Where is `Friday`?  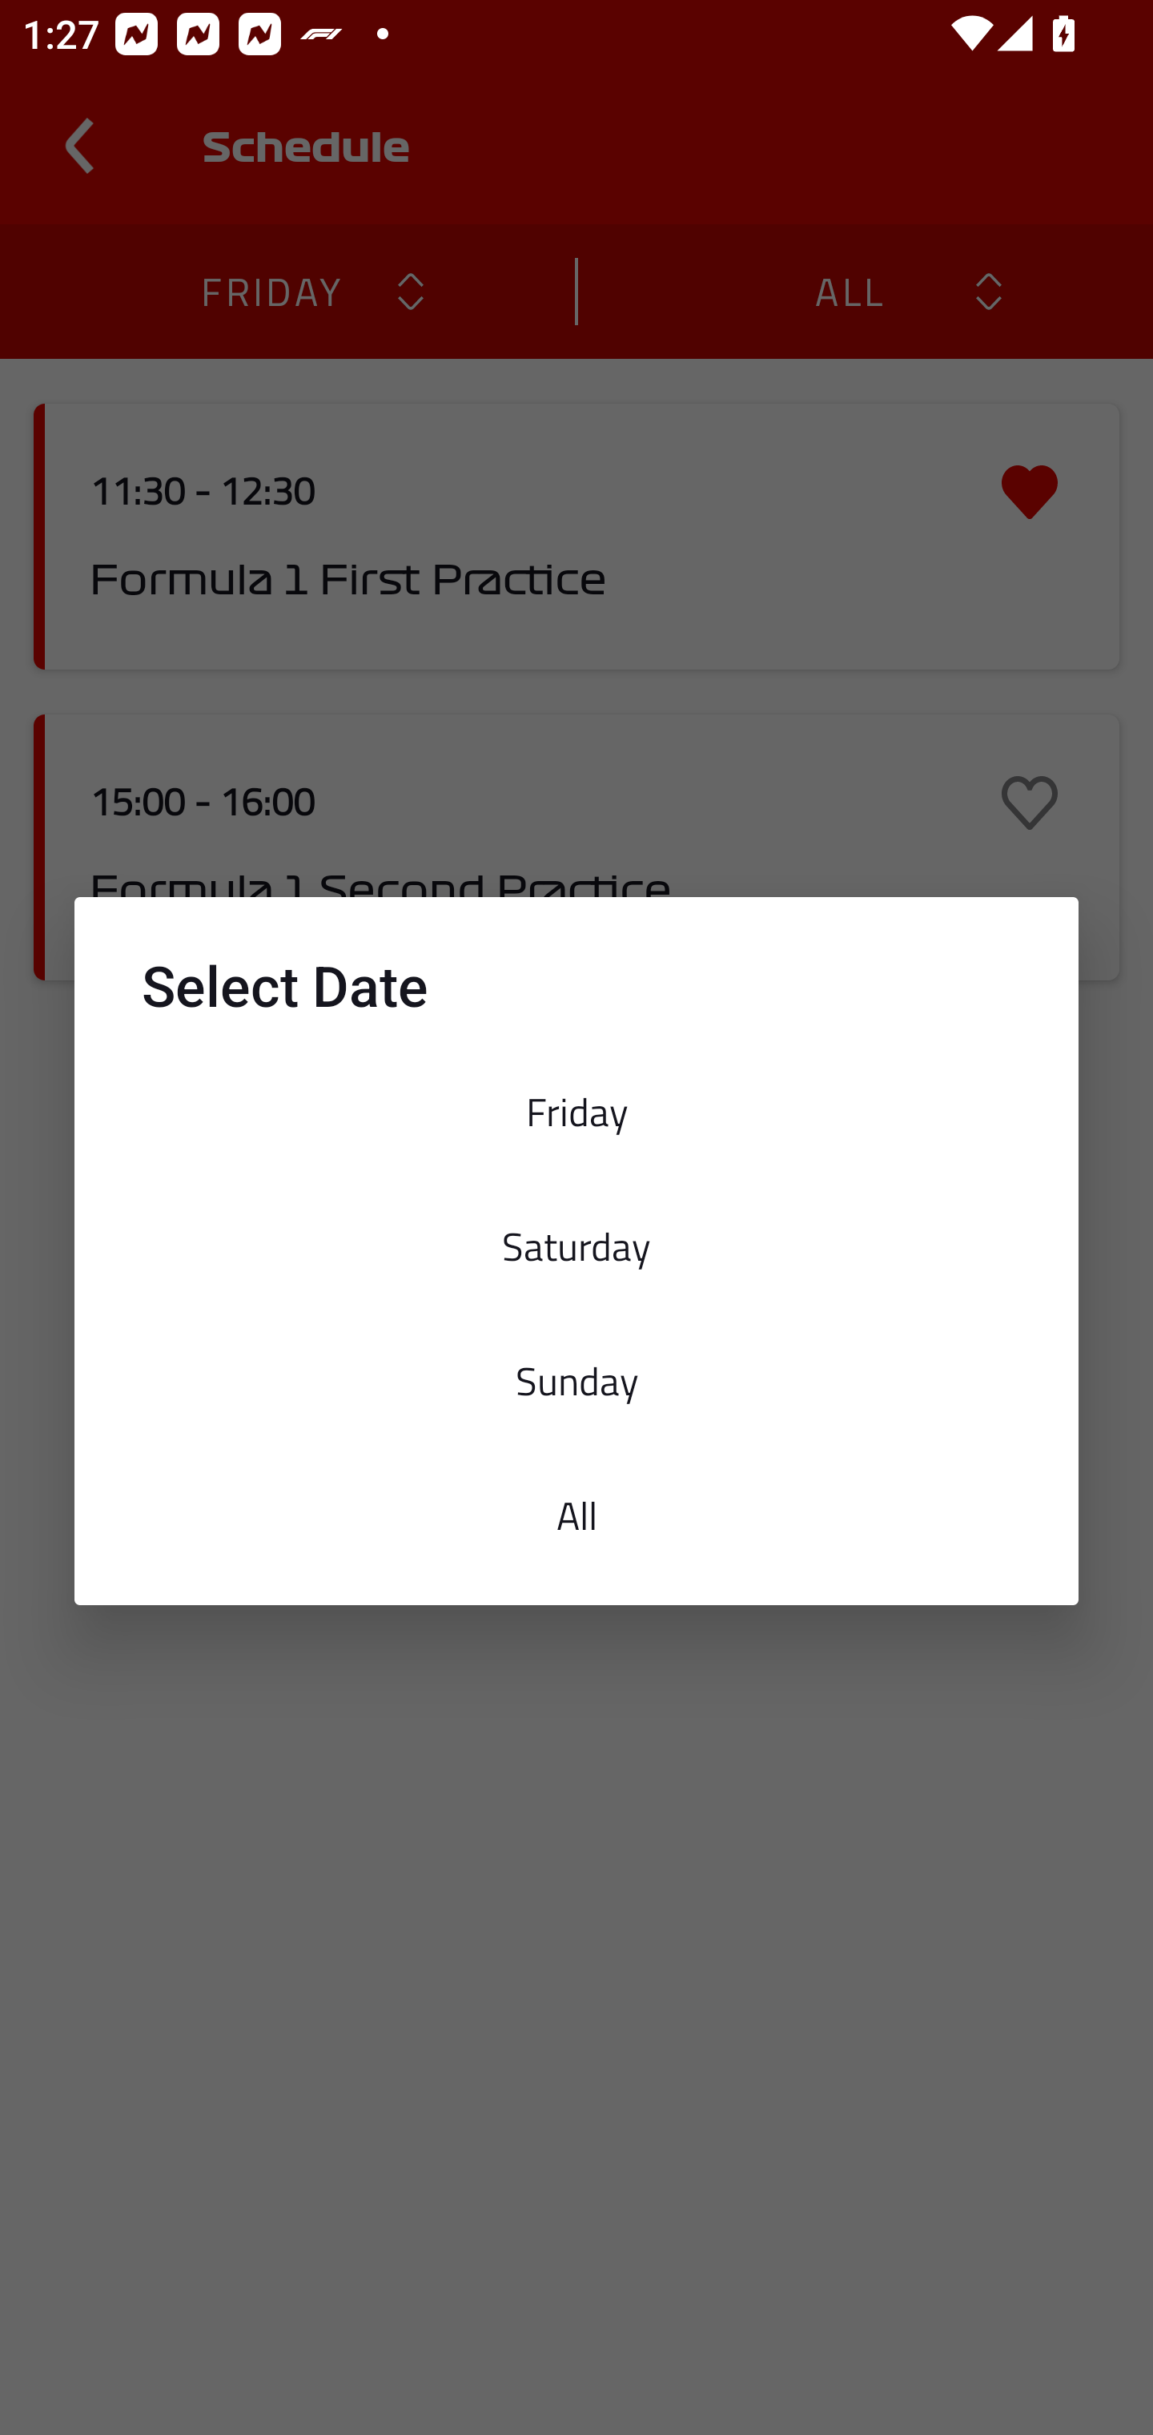
Friday is located at coordinates (576, 1112).